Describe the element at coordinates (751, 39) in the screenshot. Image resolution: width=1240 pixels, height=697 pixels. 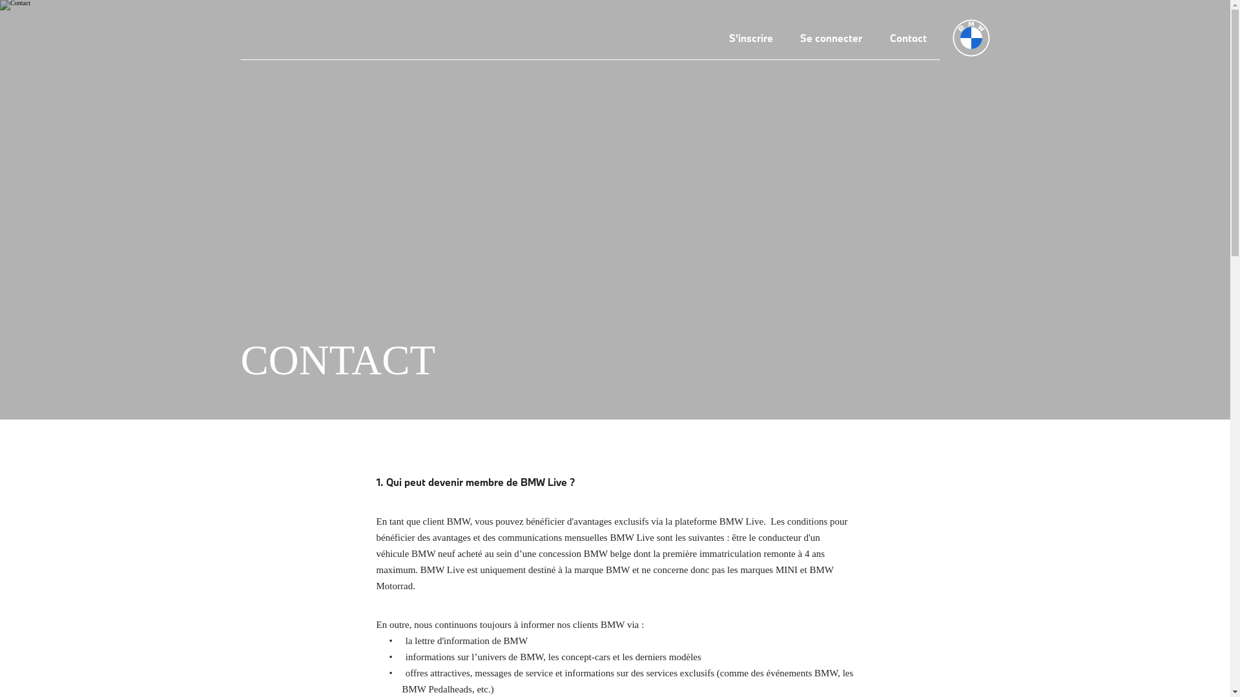
I see `S'inscrire` at that location.